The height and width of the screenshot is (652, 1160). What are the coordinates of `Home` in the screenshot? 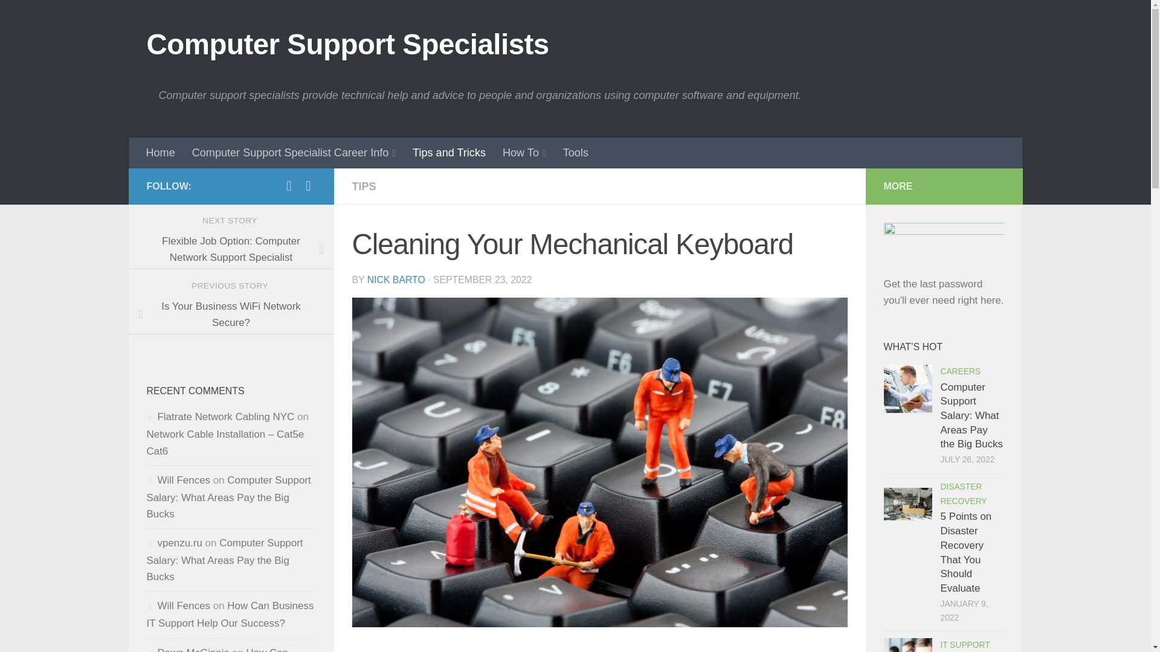 It's located at (161, 152).